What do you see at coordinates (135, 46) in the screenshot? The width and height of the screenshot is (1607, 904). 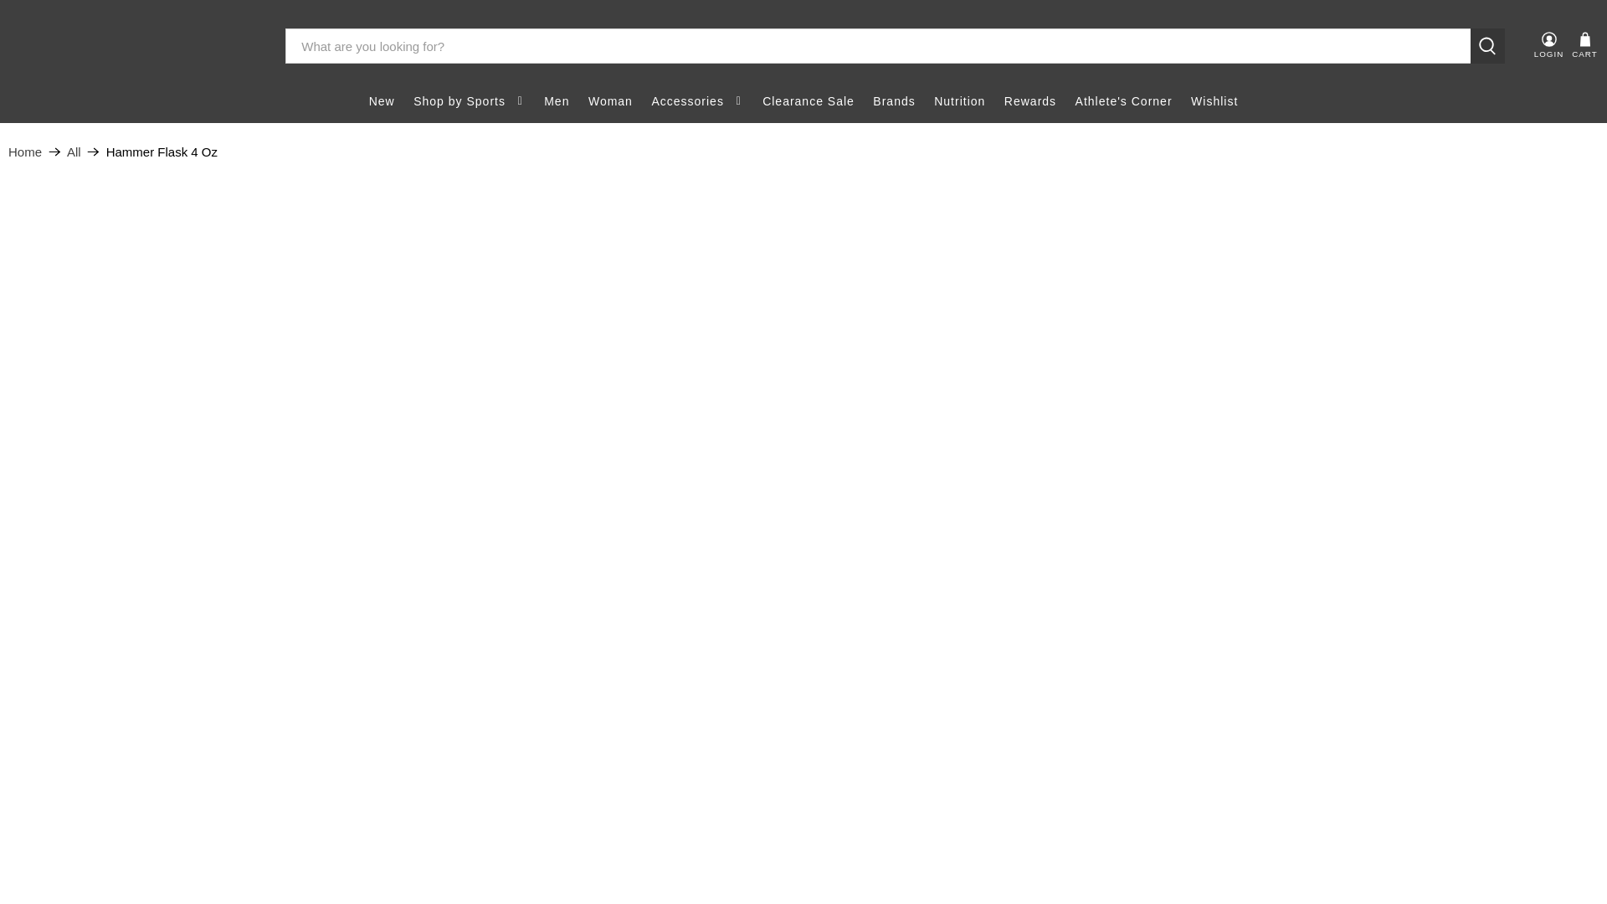 I see `The Athlete's Foot` at bounding box center [135, 46].